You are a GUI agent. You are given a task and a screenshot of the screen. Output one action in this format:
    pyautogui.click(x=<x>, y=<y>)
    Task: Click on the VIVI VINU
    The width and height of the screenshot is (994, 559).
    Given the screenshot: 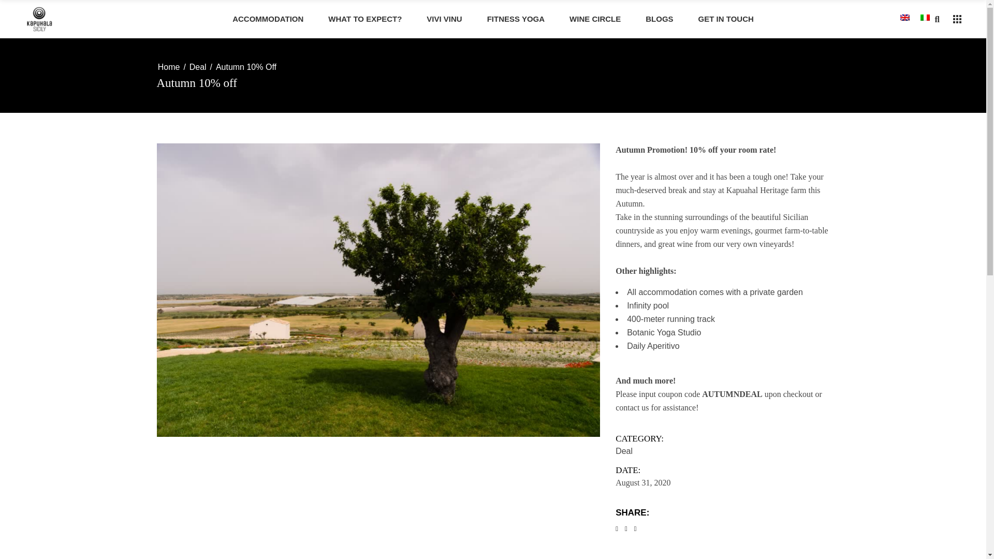 What is the action you would take?
    pyautogui.click(x=444, y=19)
    